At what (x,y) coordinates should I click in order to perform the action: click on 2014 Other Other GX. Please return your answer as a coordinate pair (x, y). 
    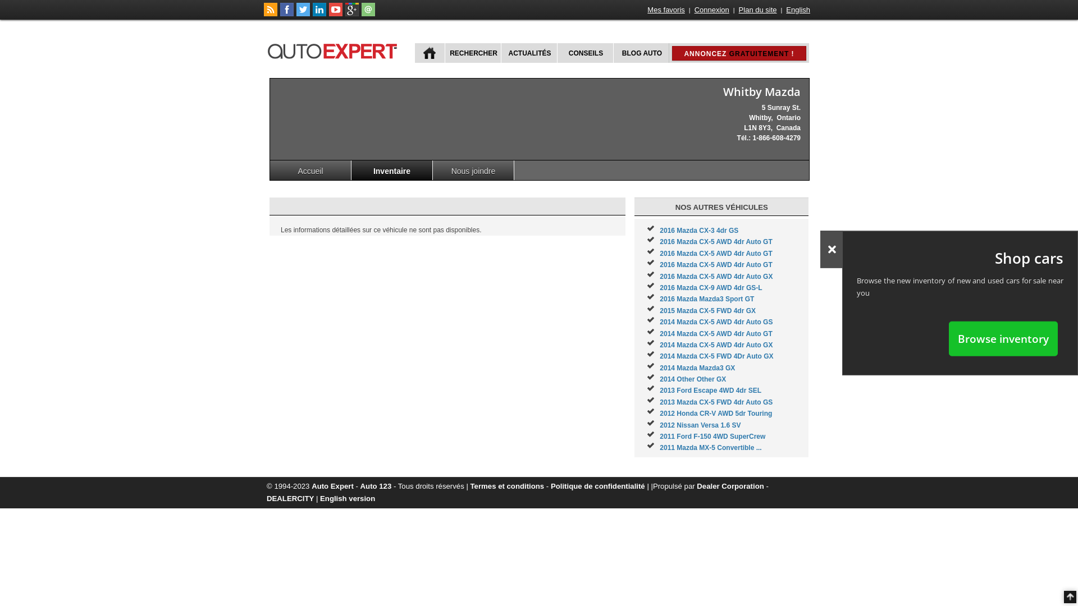
    Looking at the image, I should click on (693, 379).